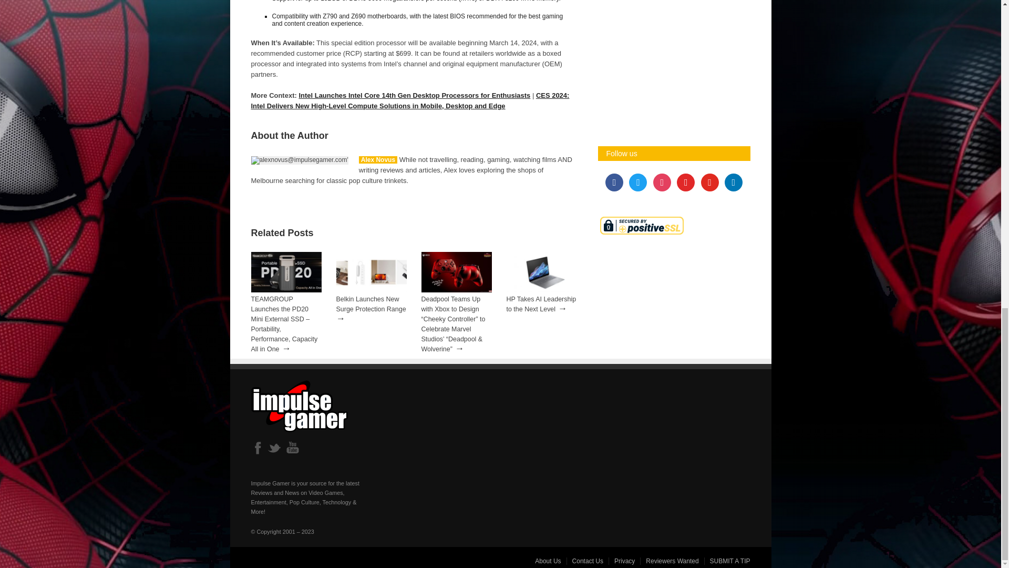 The image size is (1009, 568). Describe the element at coordinates (541, 304) in the screenshot. I see `HP Takes AI Leadership to the Next Level` at that location.